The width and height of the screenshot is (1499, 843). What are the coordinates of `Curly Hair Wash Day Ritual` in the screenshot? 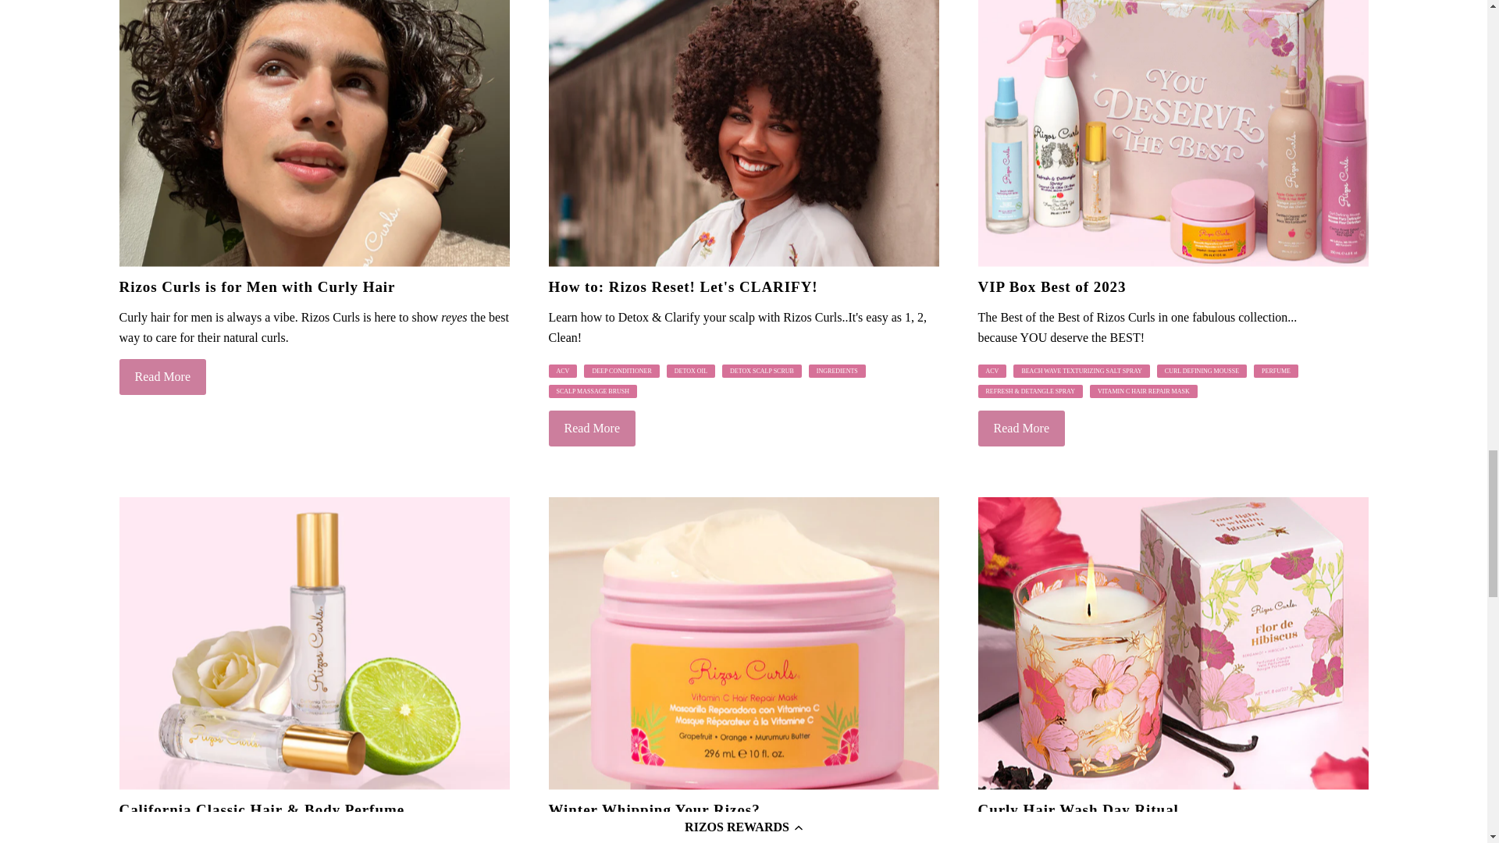 It's located at (1172, 643).